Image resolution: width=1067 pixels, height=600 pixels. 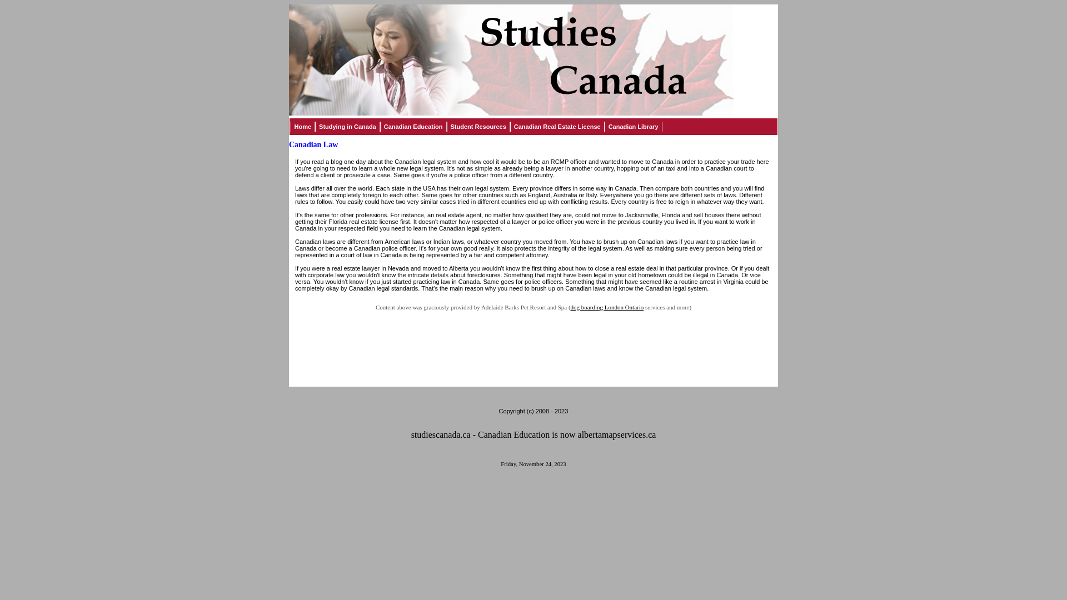 I want to click on Canadian Library, so click(x=634, y=127).